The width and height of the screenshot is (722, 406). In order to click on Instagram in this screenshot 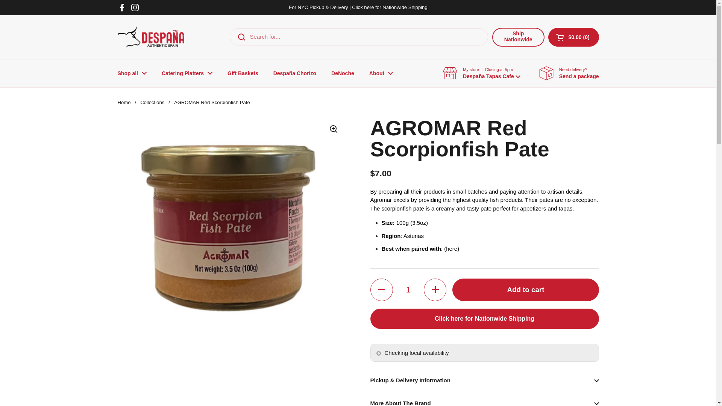, I will do `click(135, 8)`.